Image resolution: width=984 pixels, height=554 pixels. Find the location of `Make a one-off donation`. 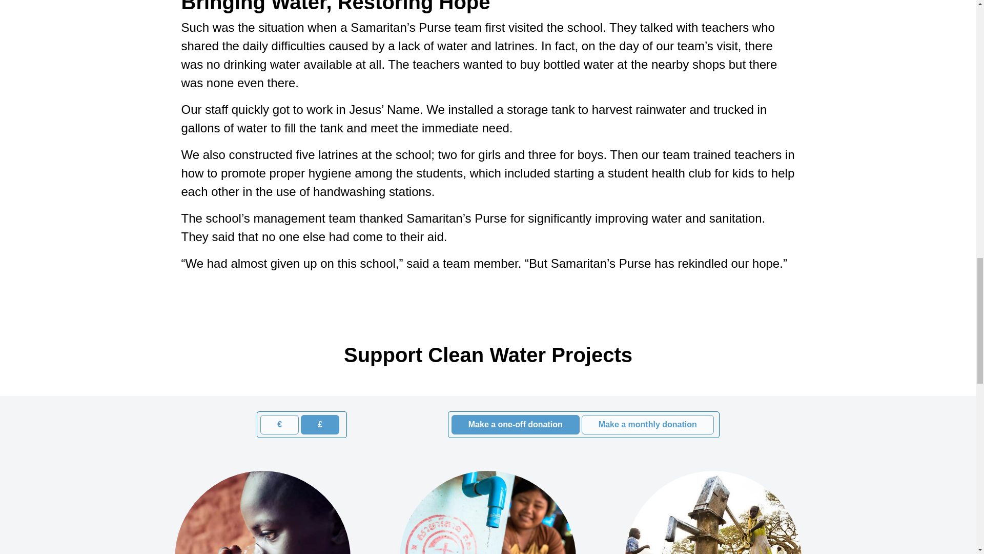

Make a one-off donation is located at coordinates (516, 425).